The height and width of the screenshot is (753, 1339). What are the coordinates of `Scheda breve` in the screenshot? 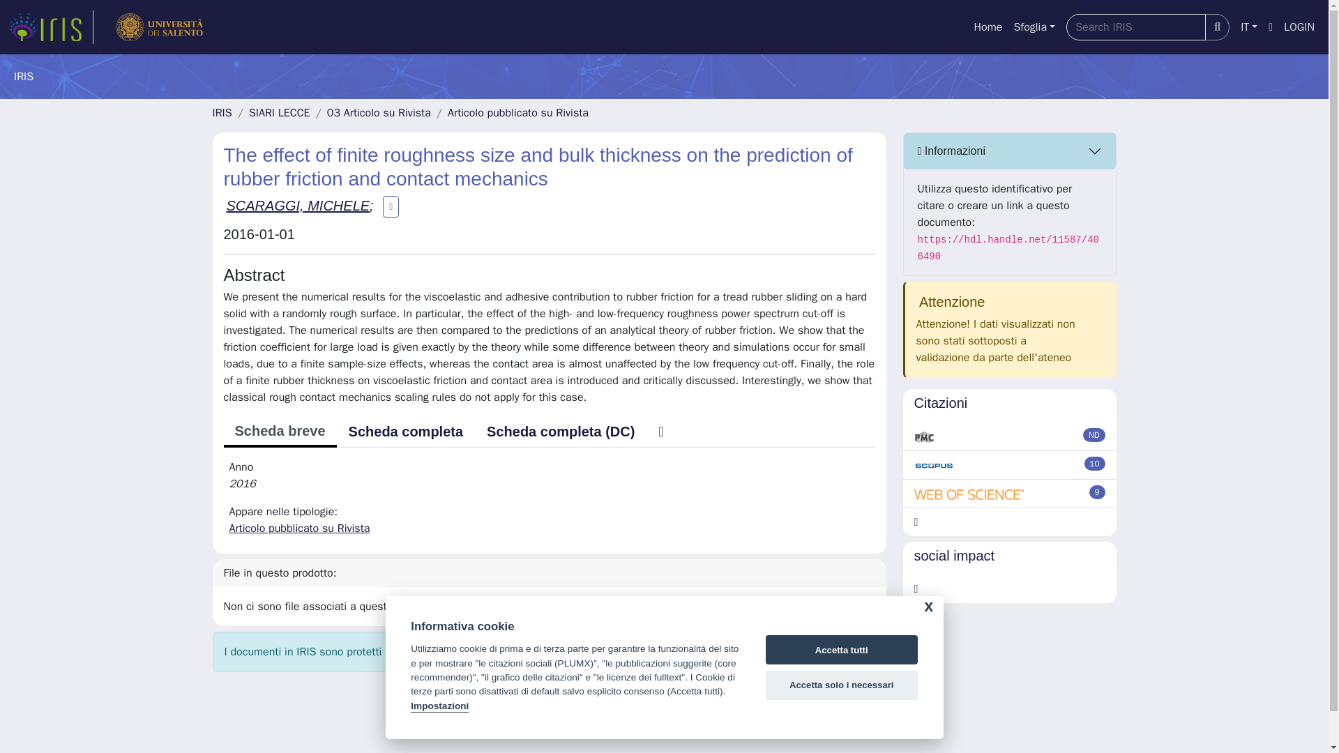 It's located at (279, 432).